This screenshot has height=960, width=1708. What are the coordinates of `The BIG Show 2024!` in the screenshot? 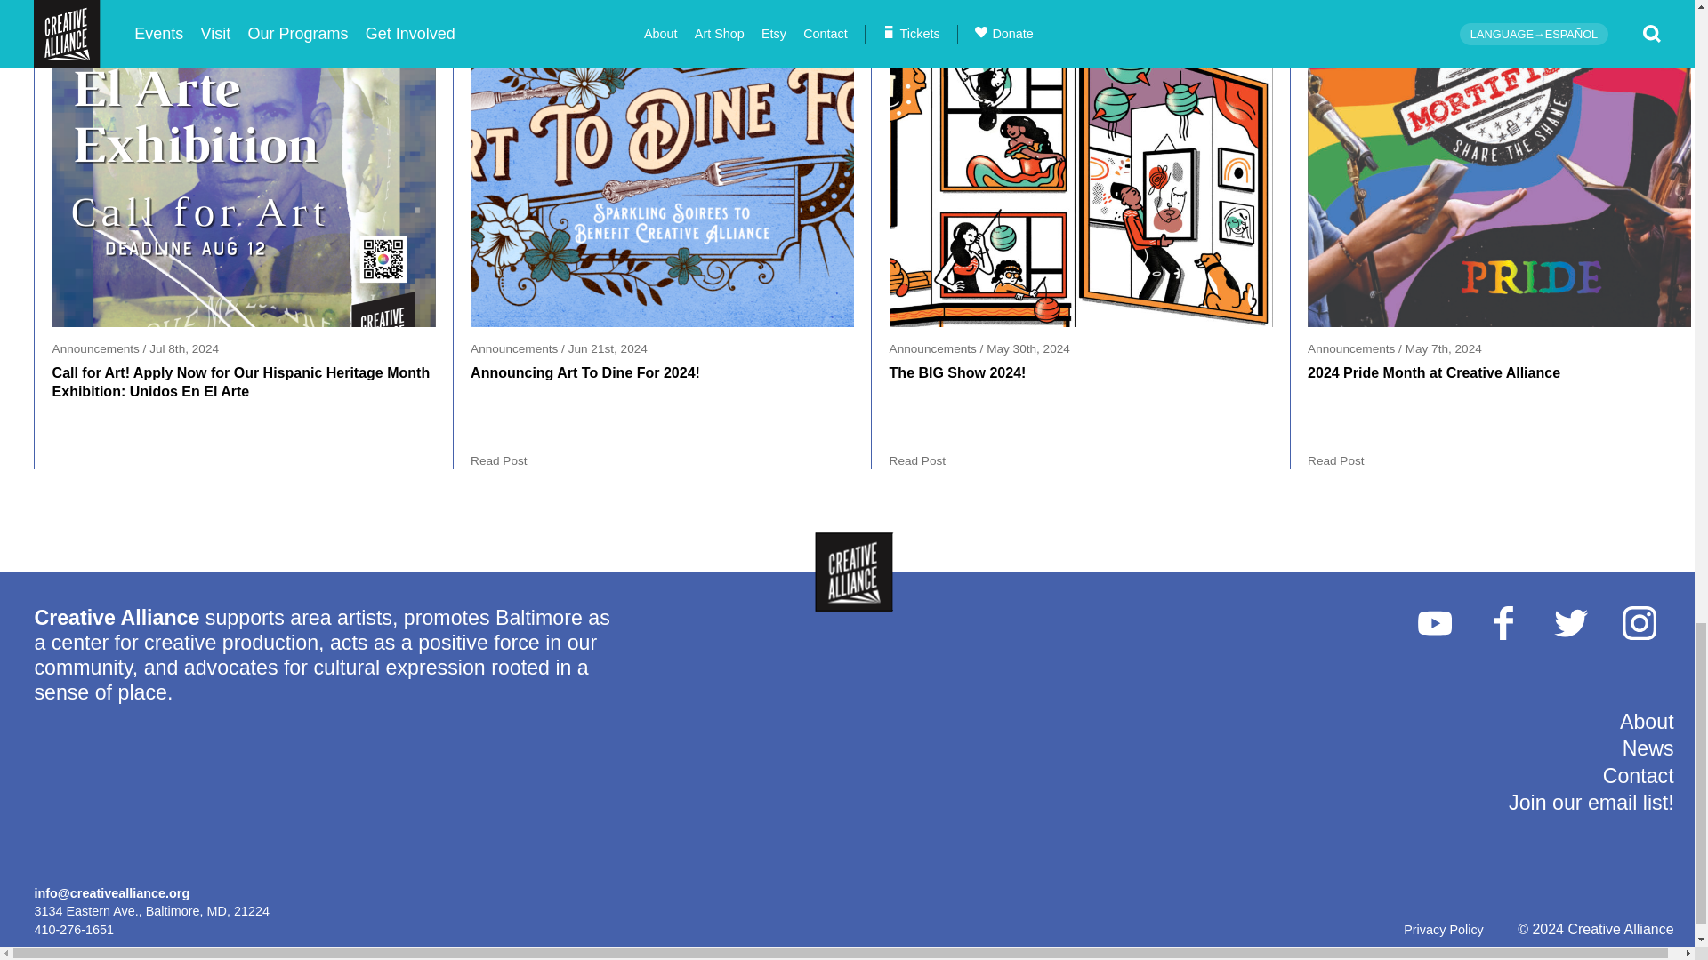 It's located at (1081, 164).